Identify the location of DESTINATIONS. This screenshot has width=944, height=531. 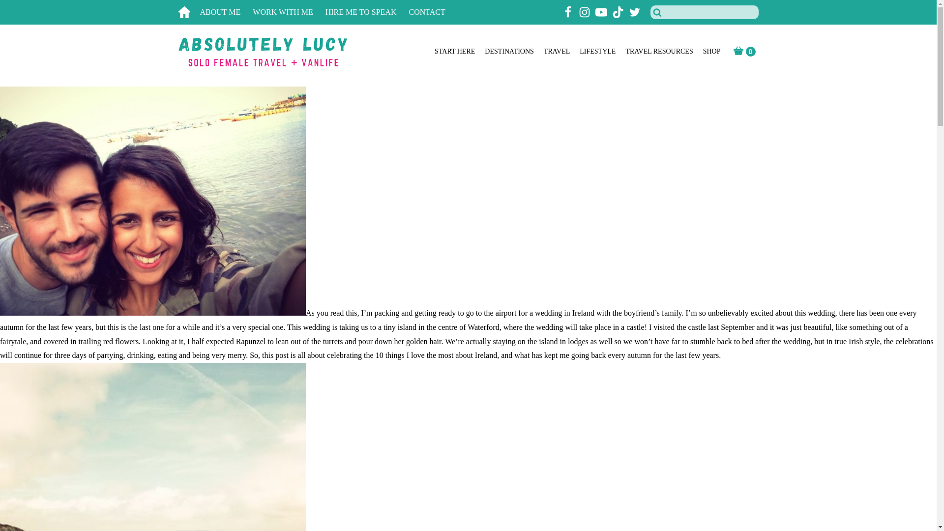
(509, 52).